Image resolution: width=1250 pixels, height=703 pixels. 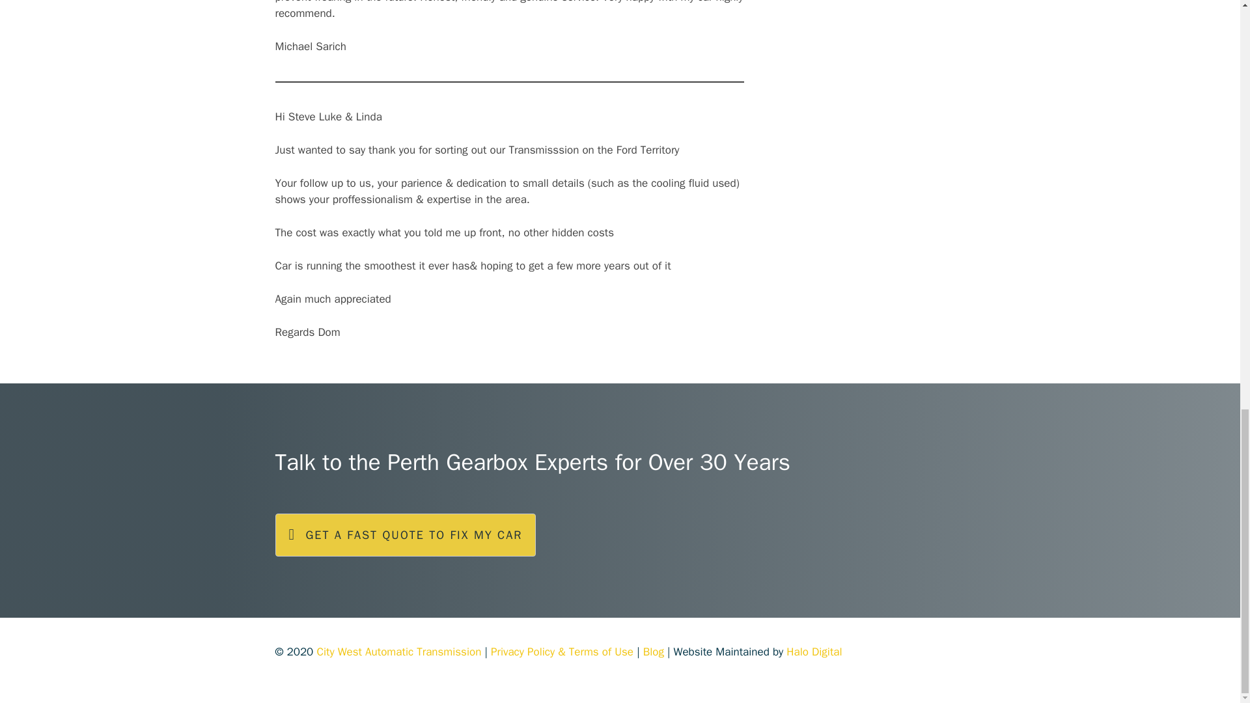 I want to click on Blog, so click(x=654, y=652).